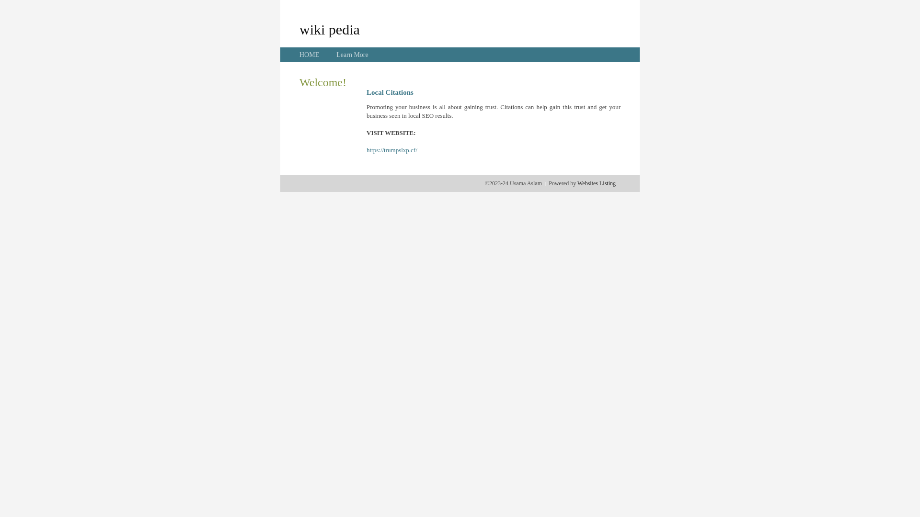 The height and width of the screenshot is (517, 920). I want to click on HOME, so click(310, 55).